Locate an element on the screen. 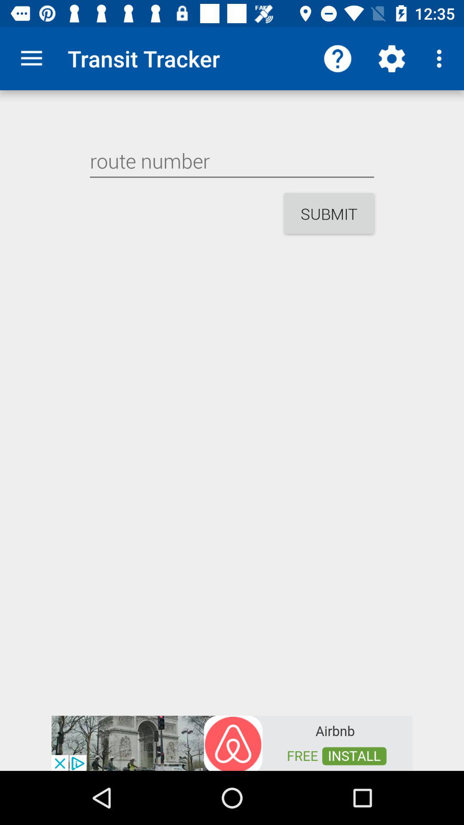 The width and height of the screenshot is (464, 825). ender the text box is located at coordinates (232, 161).